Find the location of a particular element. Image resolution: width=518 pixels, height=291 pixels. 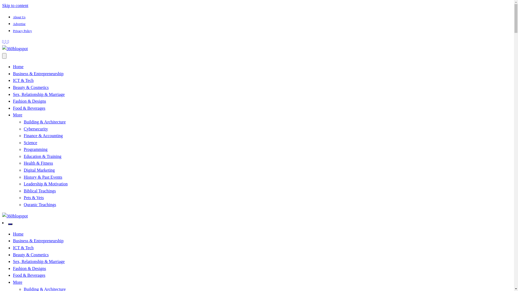

Skip to content is located at coordinates (15, 5).